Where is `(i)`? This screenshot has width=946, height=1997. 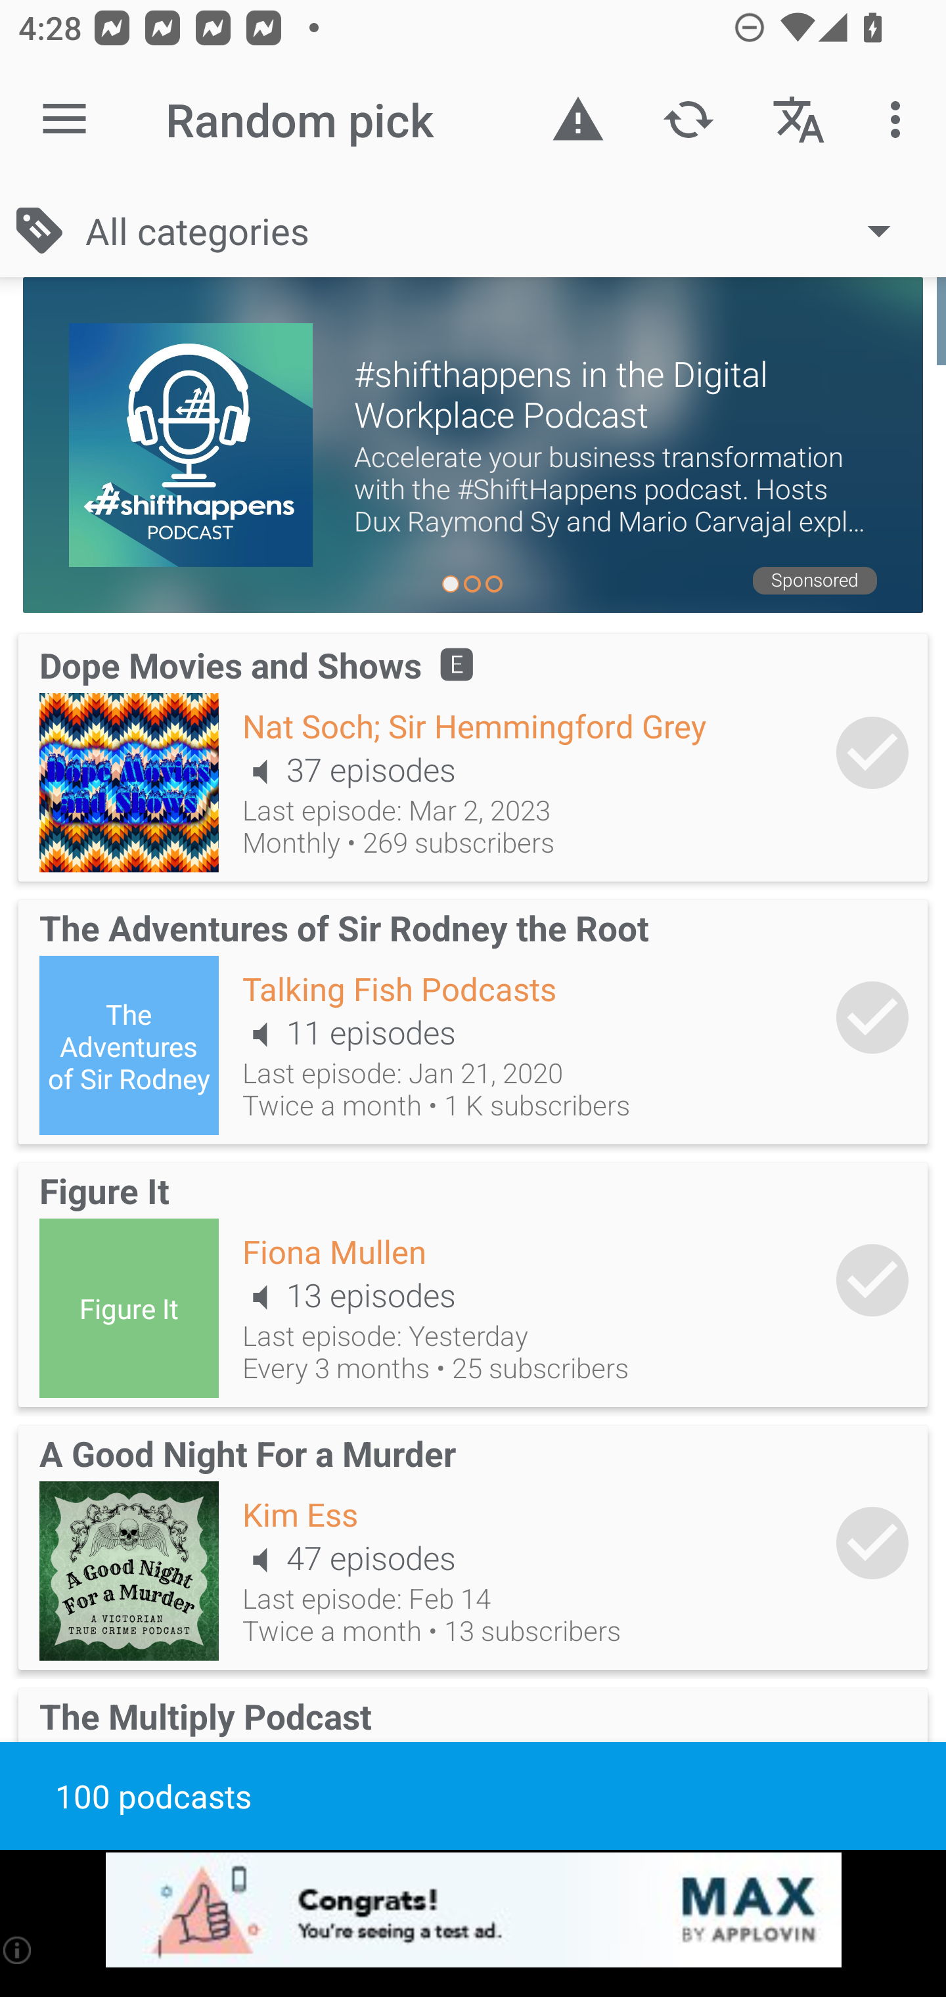 (i) is located at coordinates (18, 1950).